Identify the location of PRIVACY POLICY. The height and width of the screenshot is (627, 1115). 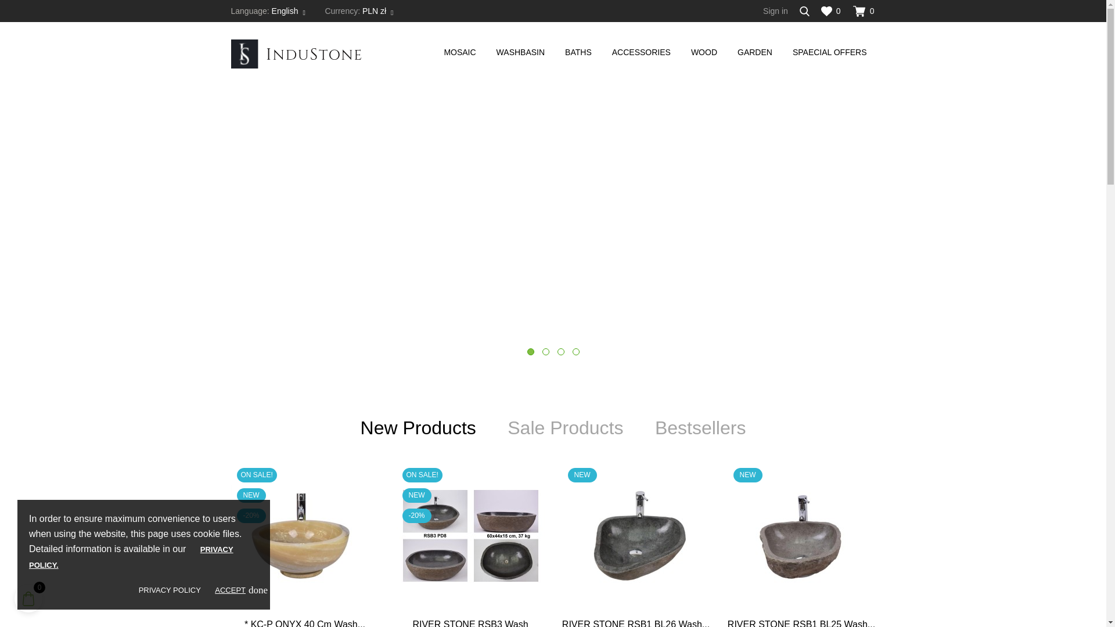
(170, 590).